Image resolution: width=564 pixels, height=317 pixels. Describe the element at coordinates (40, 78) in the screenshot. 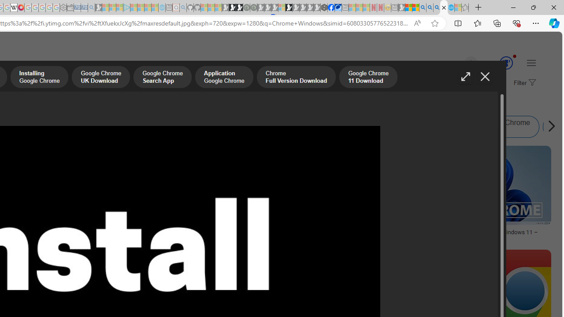

I see `Installing Google Chrome` at that location.